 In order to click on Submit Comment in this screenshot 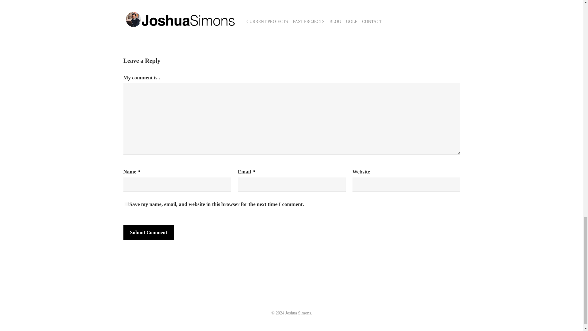, I will do `click(148, 233)`.